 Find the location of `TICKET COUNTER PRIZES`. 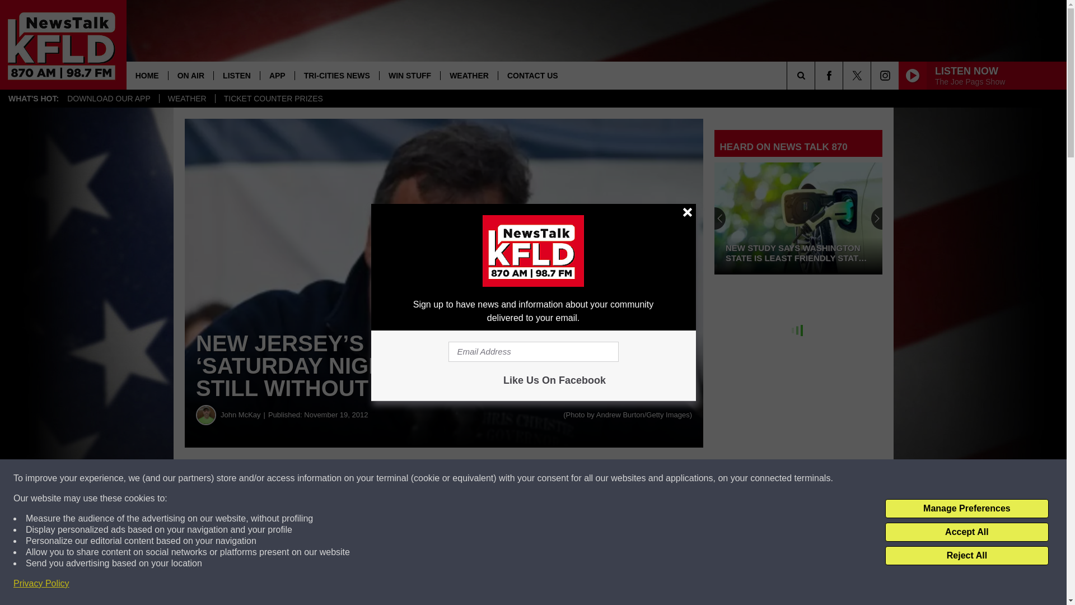

TICKET COUNTER PRIZES is located at coordinates (273, 99).